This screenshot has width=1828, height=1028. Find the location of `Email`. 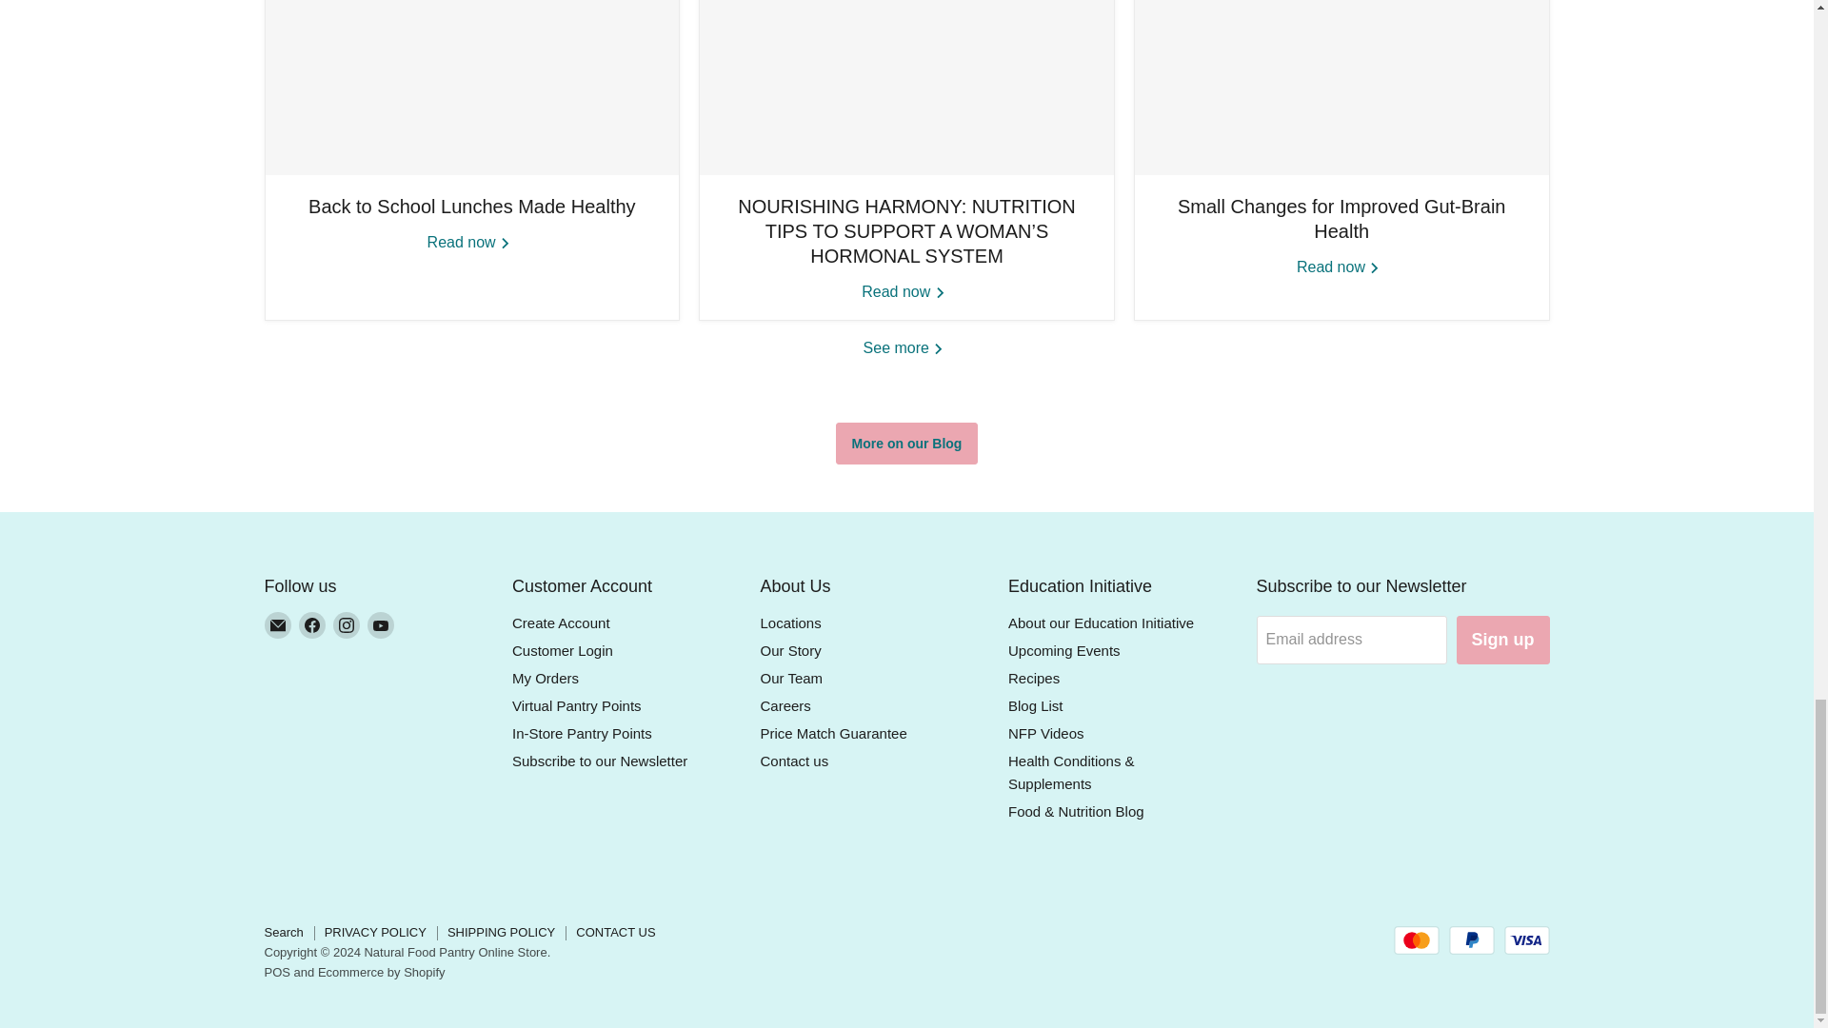

Email is located at coordinates (278, 624).